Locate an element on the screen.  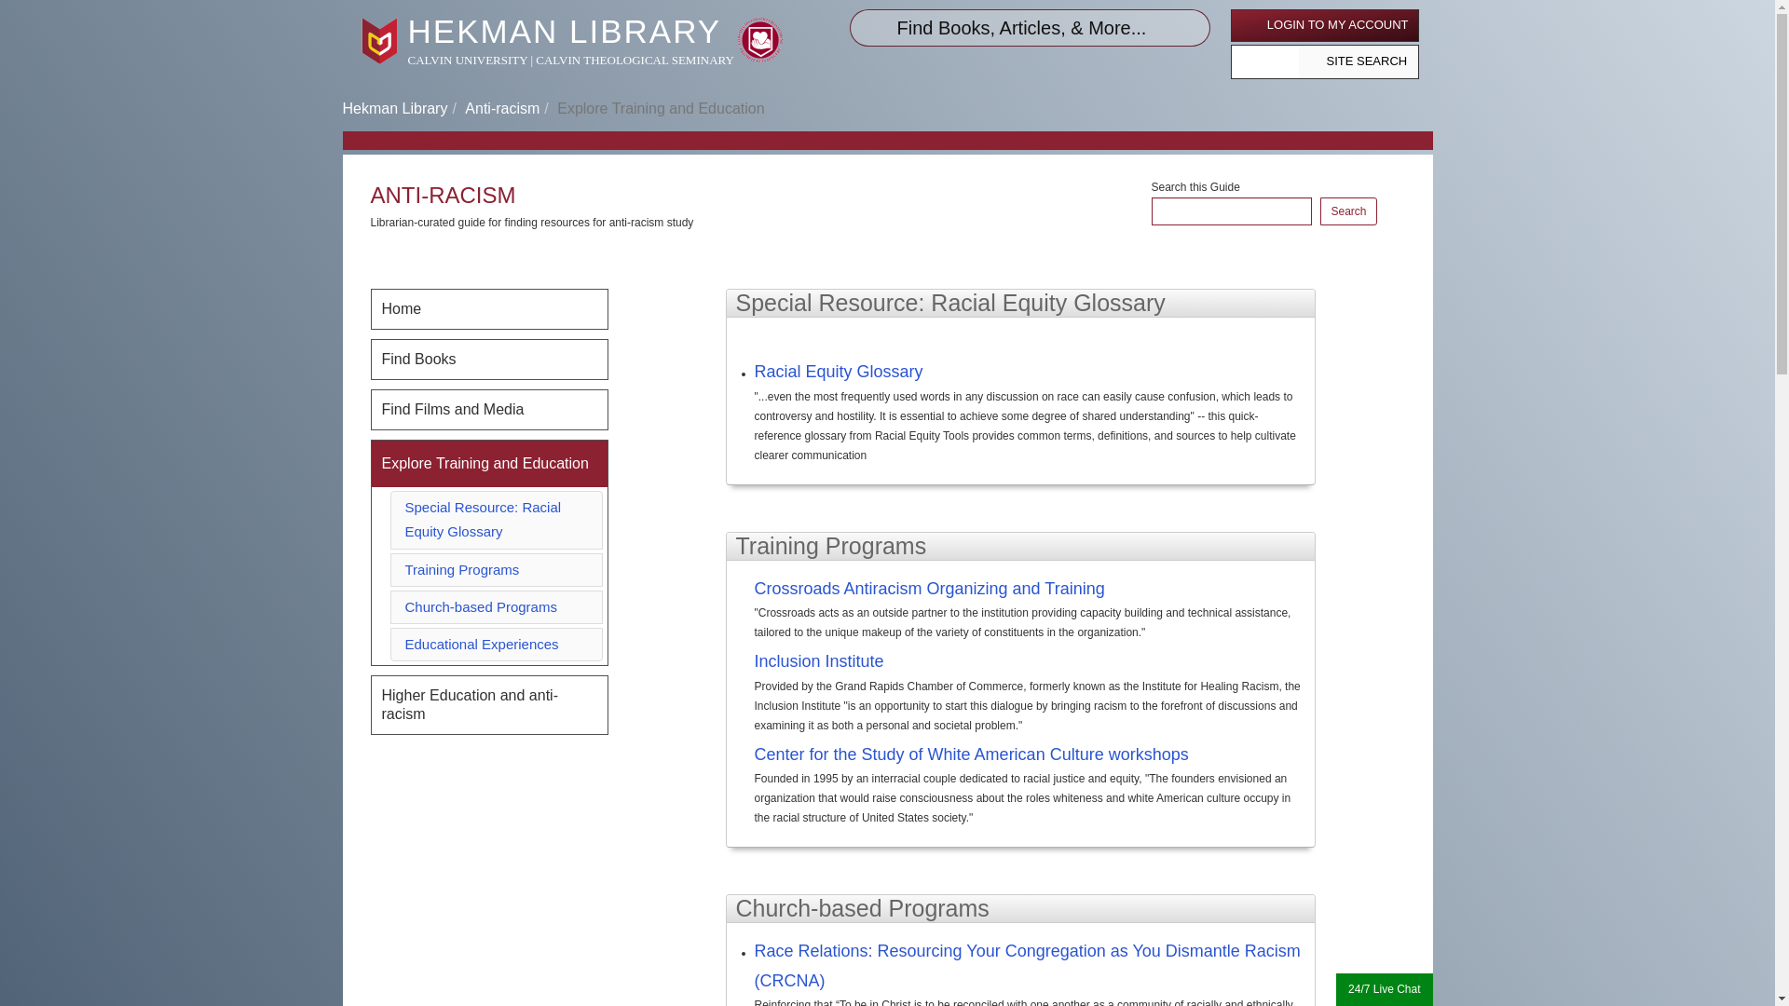
Special Resource: Racial Equity Glossary is located at coordinates (483, 518).